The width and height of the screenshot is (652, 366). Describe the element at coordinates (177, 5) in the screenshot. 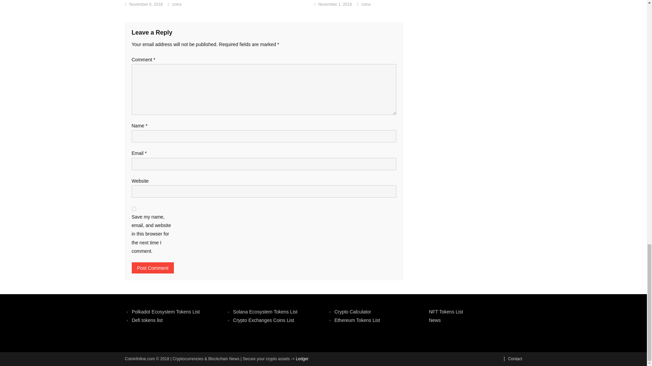

I see `coinx` at that location.